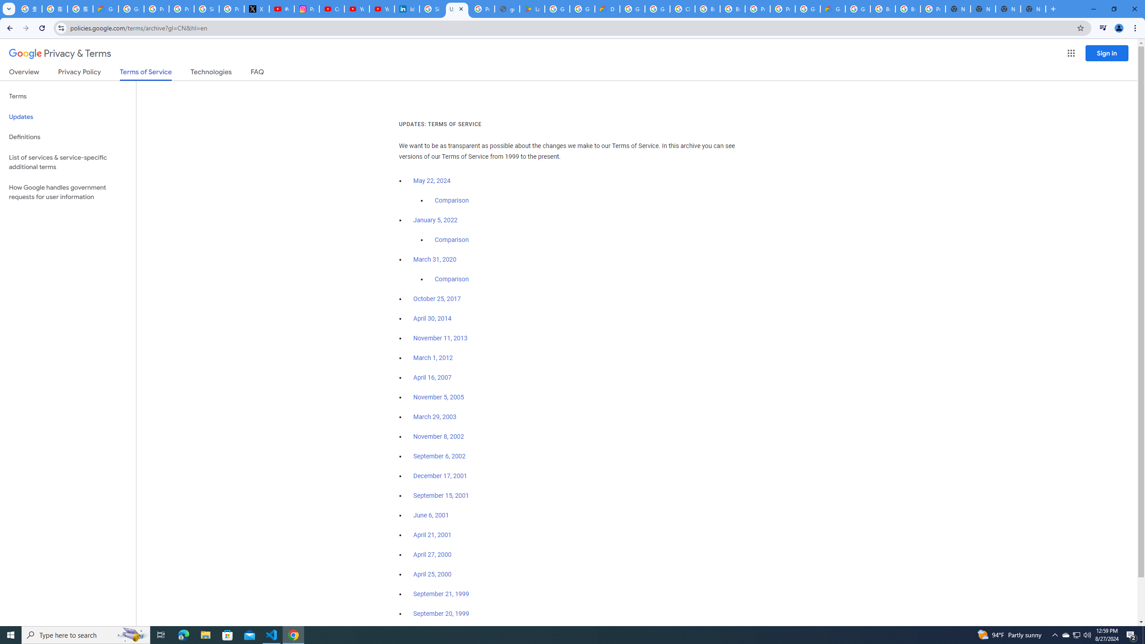 The height and width of the screenshot is (644, 1145). What do you see at coordinates (181, 9) in the screenshot?
I see `Privacy Help Center - Policies Help` at bounding box center [181, 9].